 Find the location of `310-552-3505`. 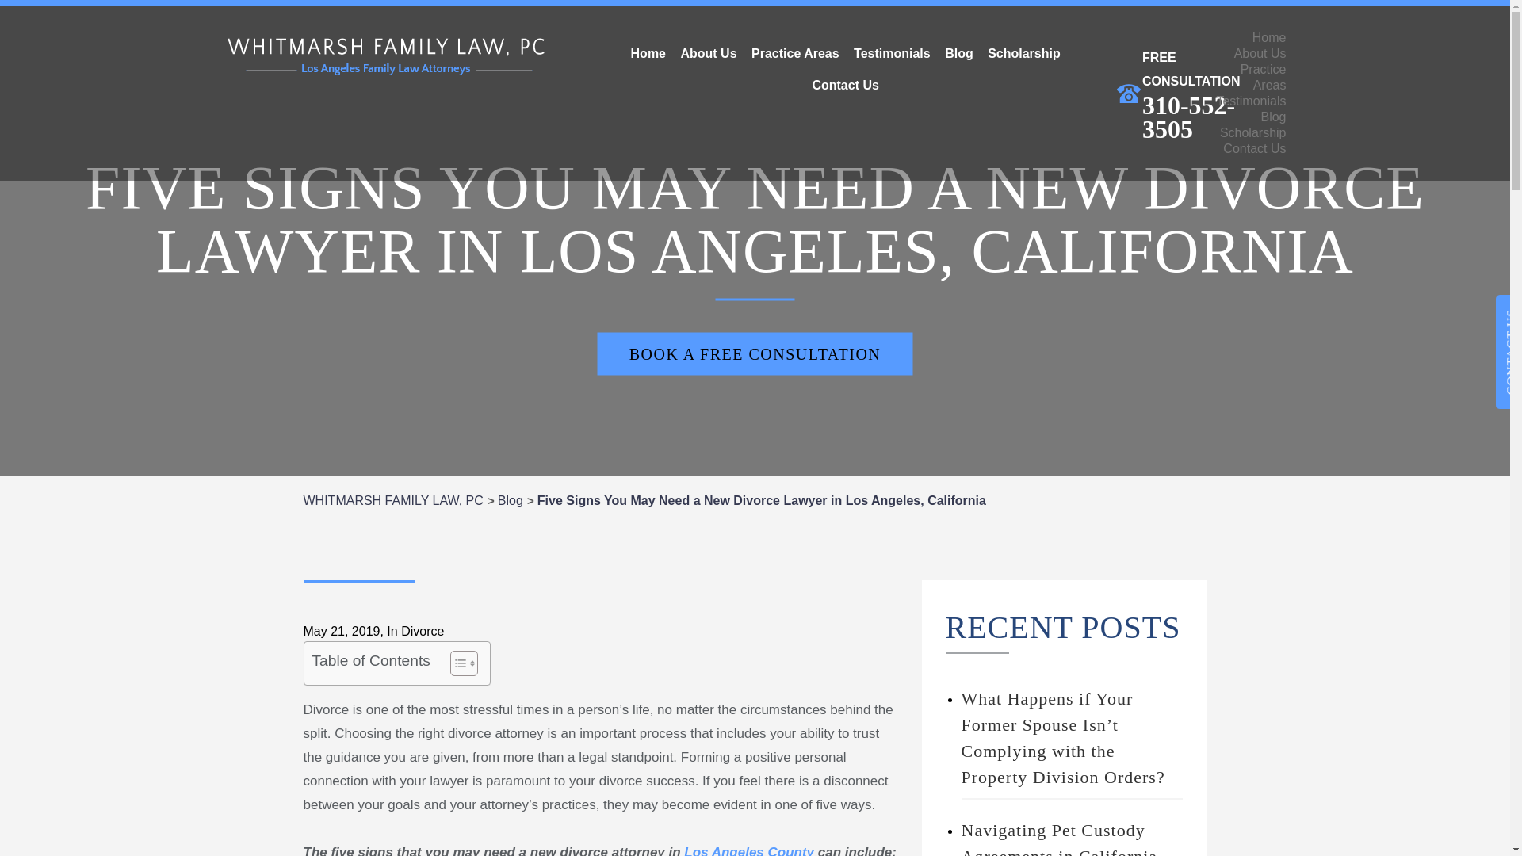

310-552-3505 is located at coordinates (1191, 117).